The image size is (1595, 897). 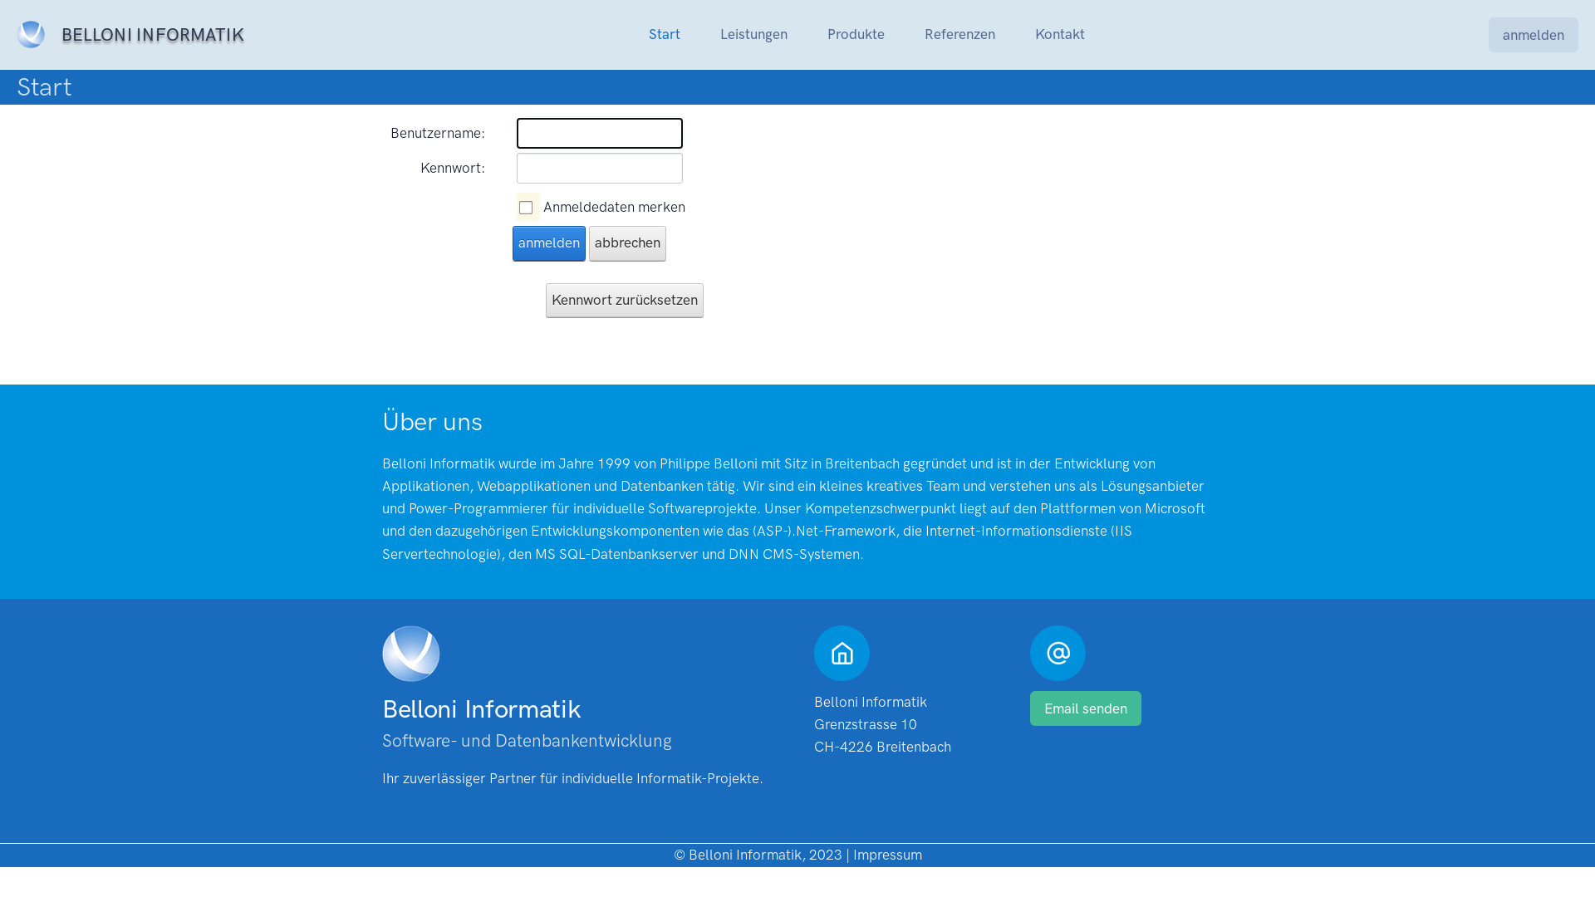 I want to click on Referenzen, so click(x=960, y=35).